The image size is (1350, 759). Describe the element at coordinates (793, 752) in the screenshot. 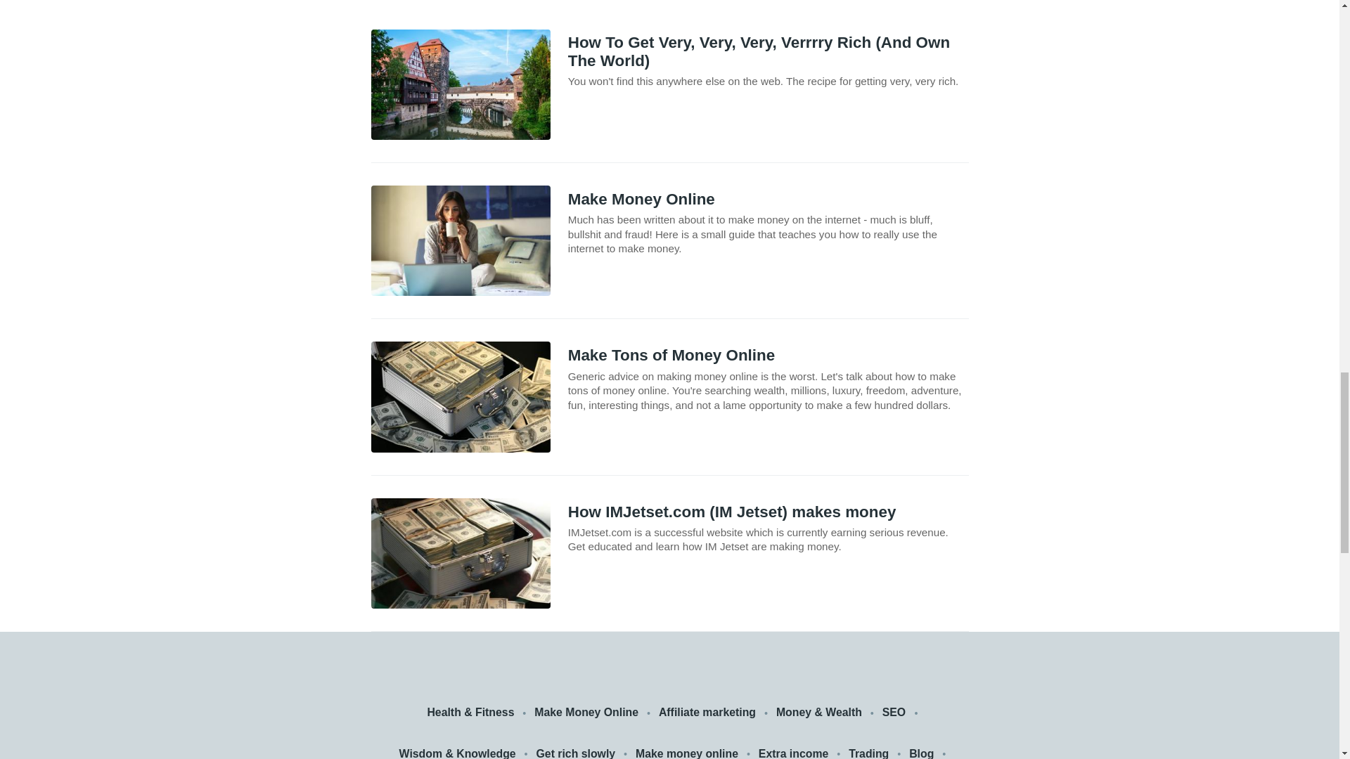

I see `Extra income` at that location.